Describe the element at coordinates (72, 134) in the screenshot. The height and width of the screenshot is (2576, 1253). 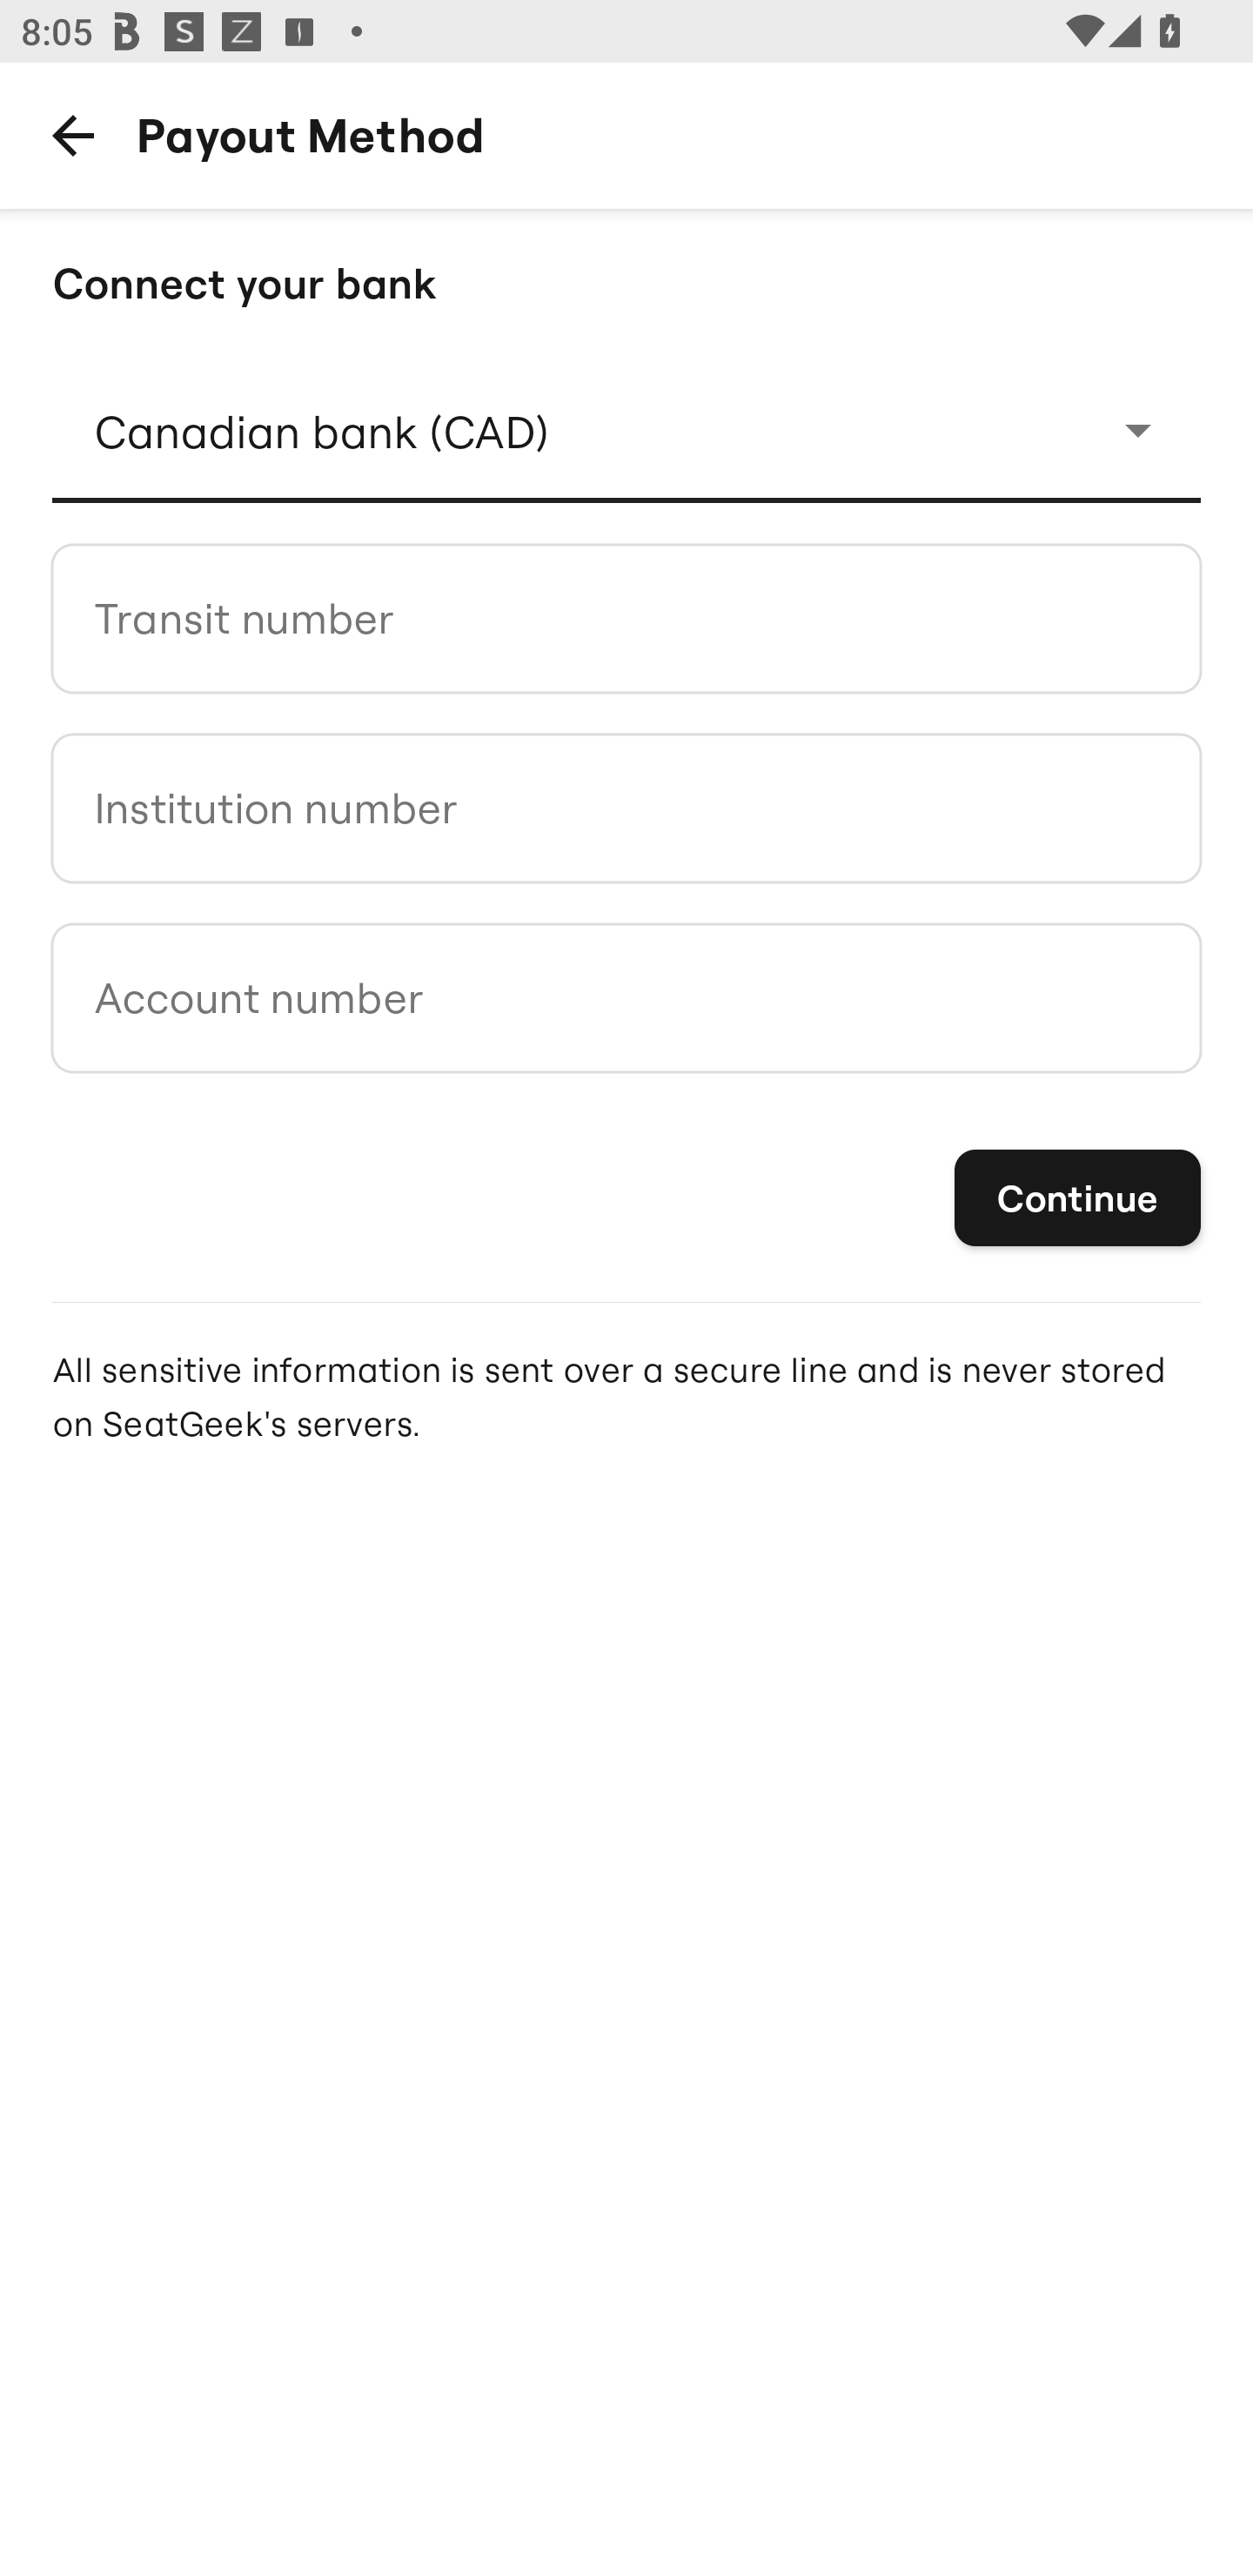
I see `Back` at that location.